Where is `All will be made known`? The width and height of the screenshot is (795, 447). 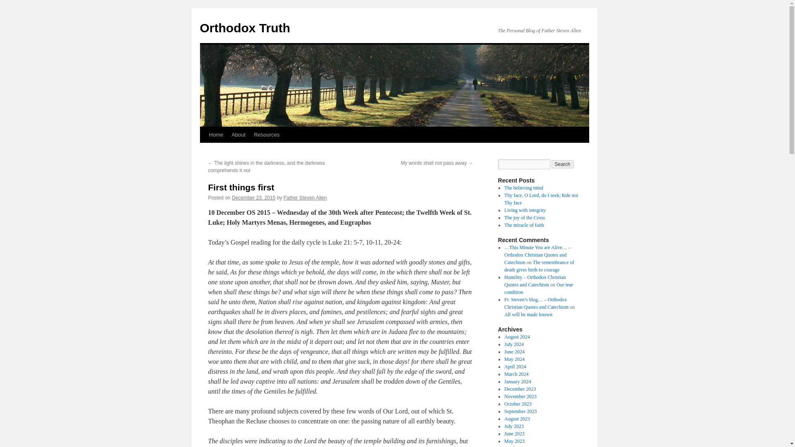 All will be made known is located at coordinates (528, 314).